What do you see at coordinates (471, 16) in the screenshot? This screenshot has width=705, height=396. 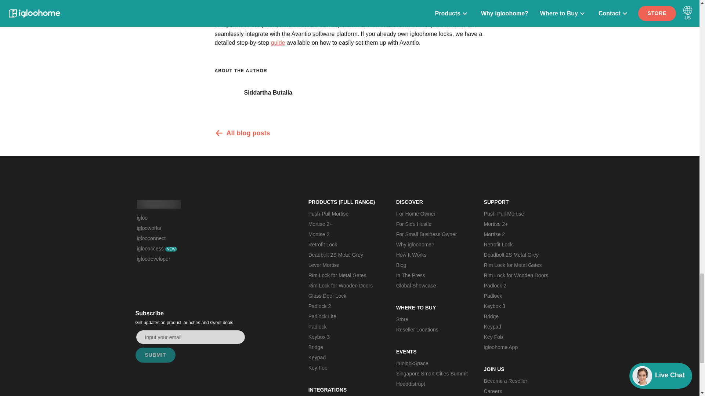 I see `products` at bounding box center [471, 16].